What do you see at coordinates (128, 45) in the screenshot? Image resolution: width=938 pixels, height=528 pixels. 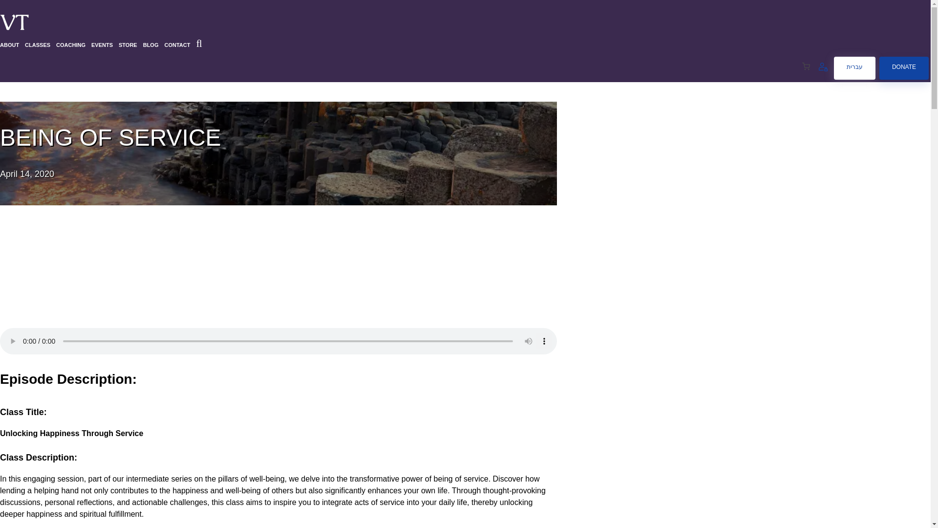 I see `STORE` at bounding box center [128, 45].